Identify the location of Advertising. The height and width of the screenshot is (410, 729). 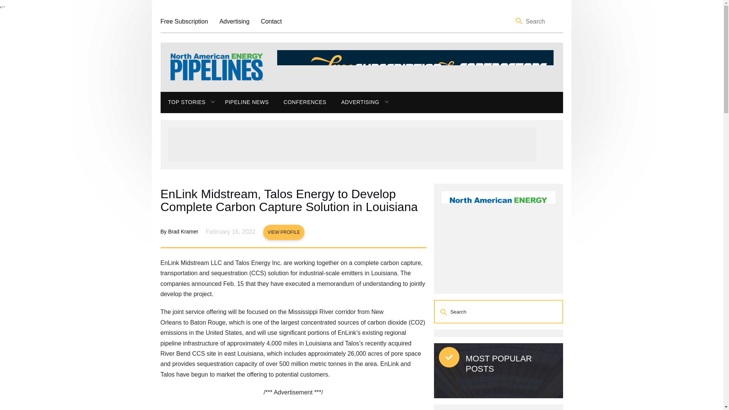
(234, 21).